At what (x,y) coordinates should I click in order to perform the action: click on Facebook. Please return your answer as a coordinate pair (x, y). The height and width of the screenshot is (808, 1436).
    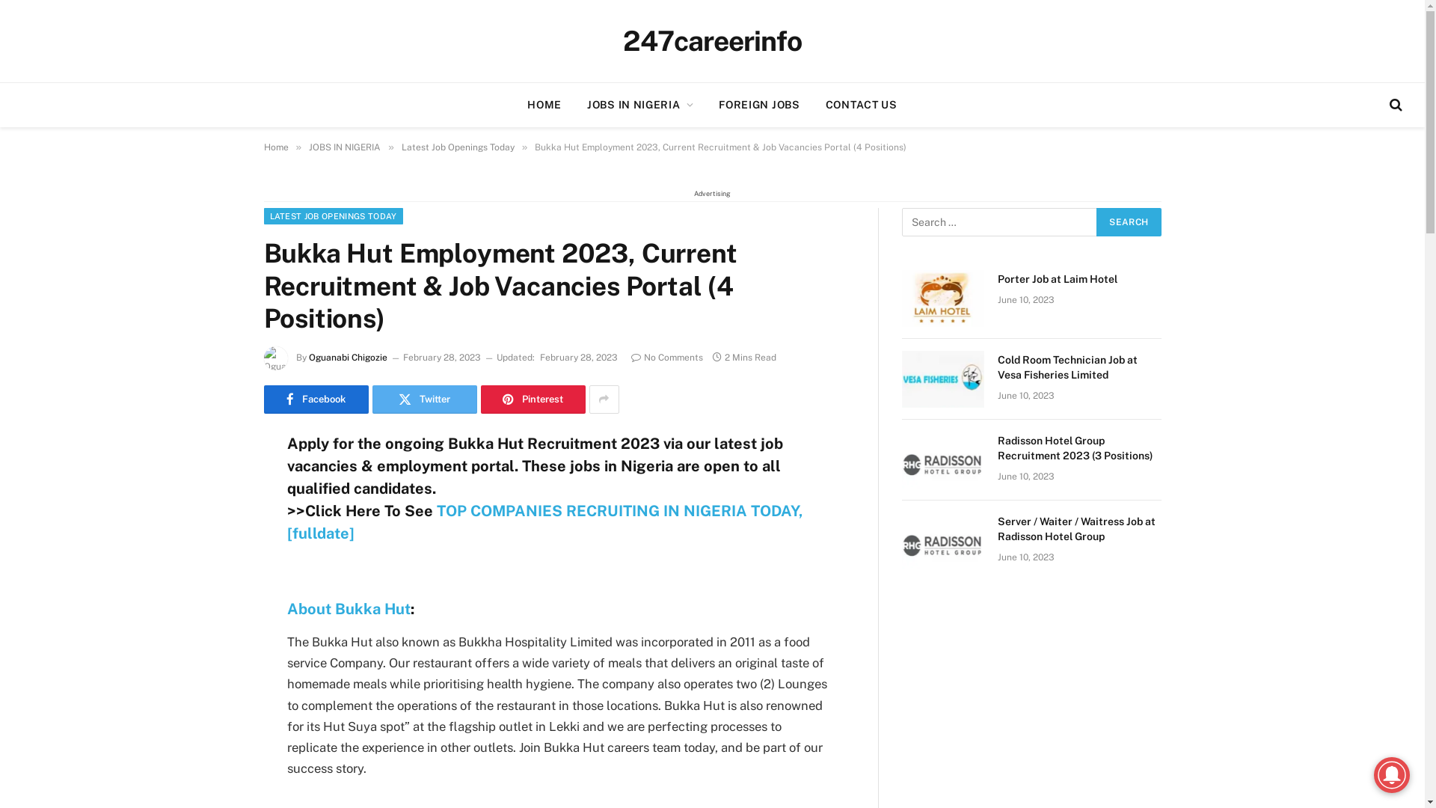
    Looking at the image, I should click on (316, 400).